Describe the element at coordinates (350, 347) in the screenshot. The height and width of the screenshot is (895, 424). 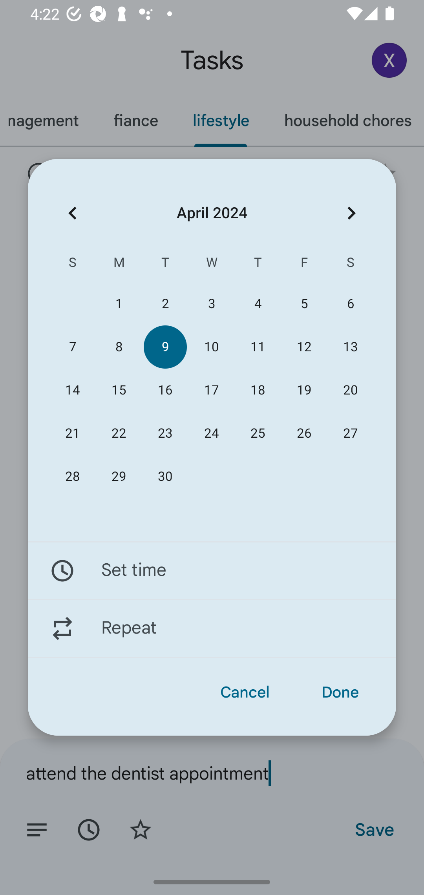
I see `13 13 April 2024` at that location.